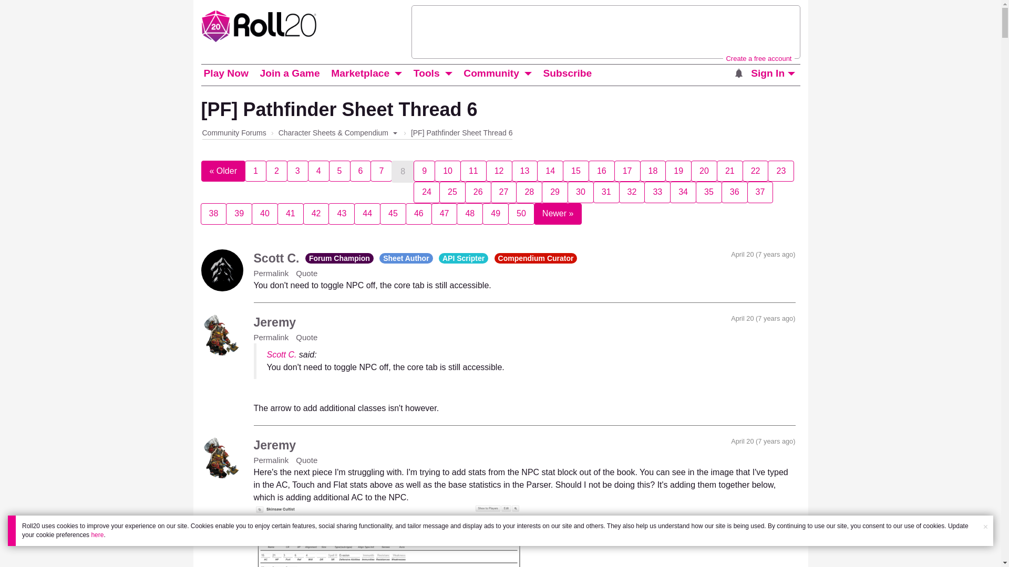 Image resolution: width=1009 pixels, height=567 pixels. I want to click on Marketplace, so click(361, 73).